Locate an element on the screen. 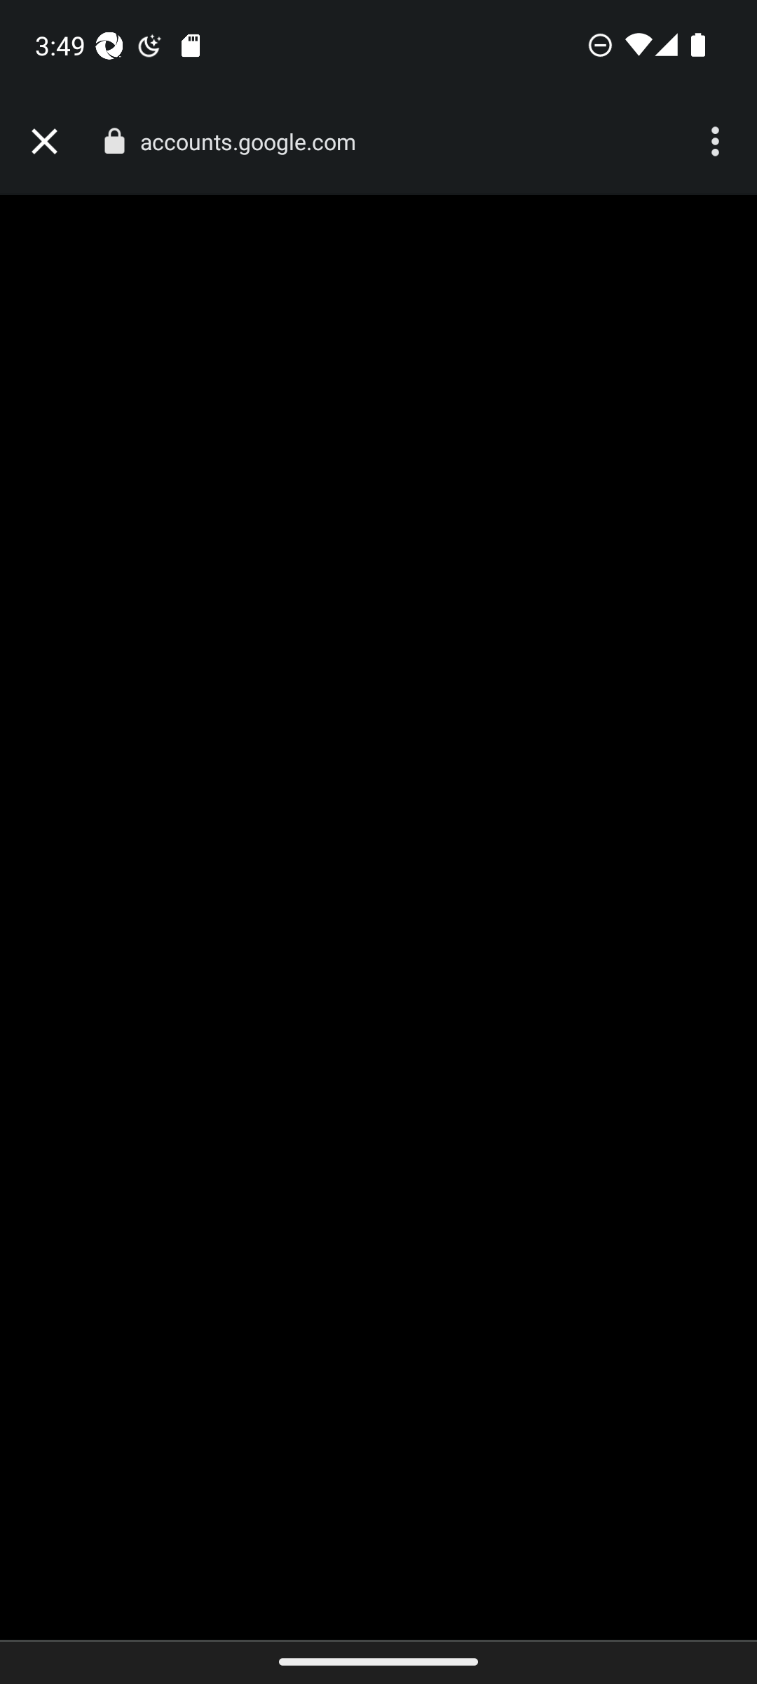 The image size is (757, 1684). More options is located at coordinates (718, 142).